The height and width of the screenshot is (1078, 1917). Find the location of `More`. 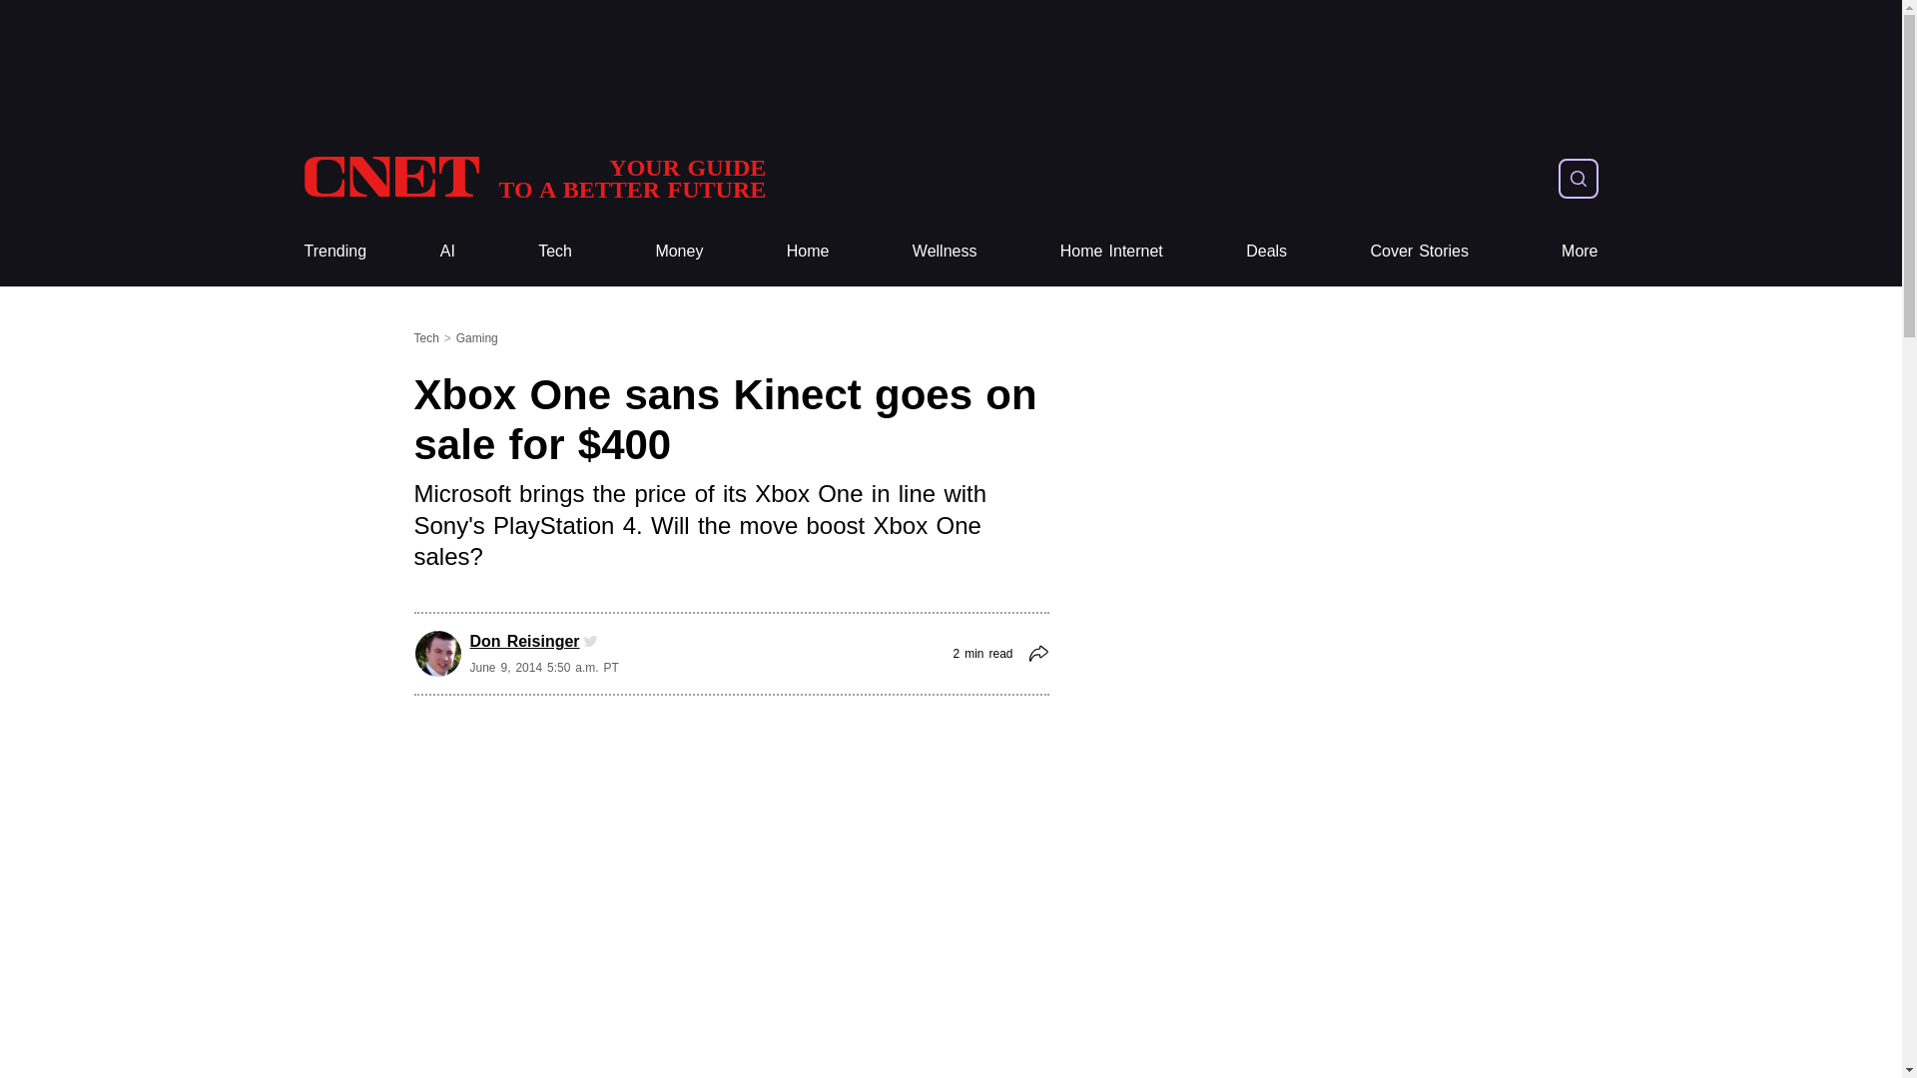

More is located at coordinates (679, 252).